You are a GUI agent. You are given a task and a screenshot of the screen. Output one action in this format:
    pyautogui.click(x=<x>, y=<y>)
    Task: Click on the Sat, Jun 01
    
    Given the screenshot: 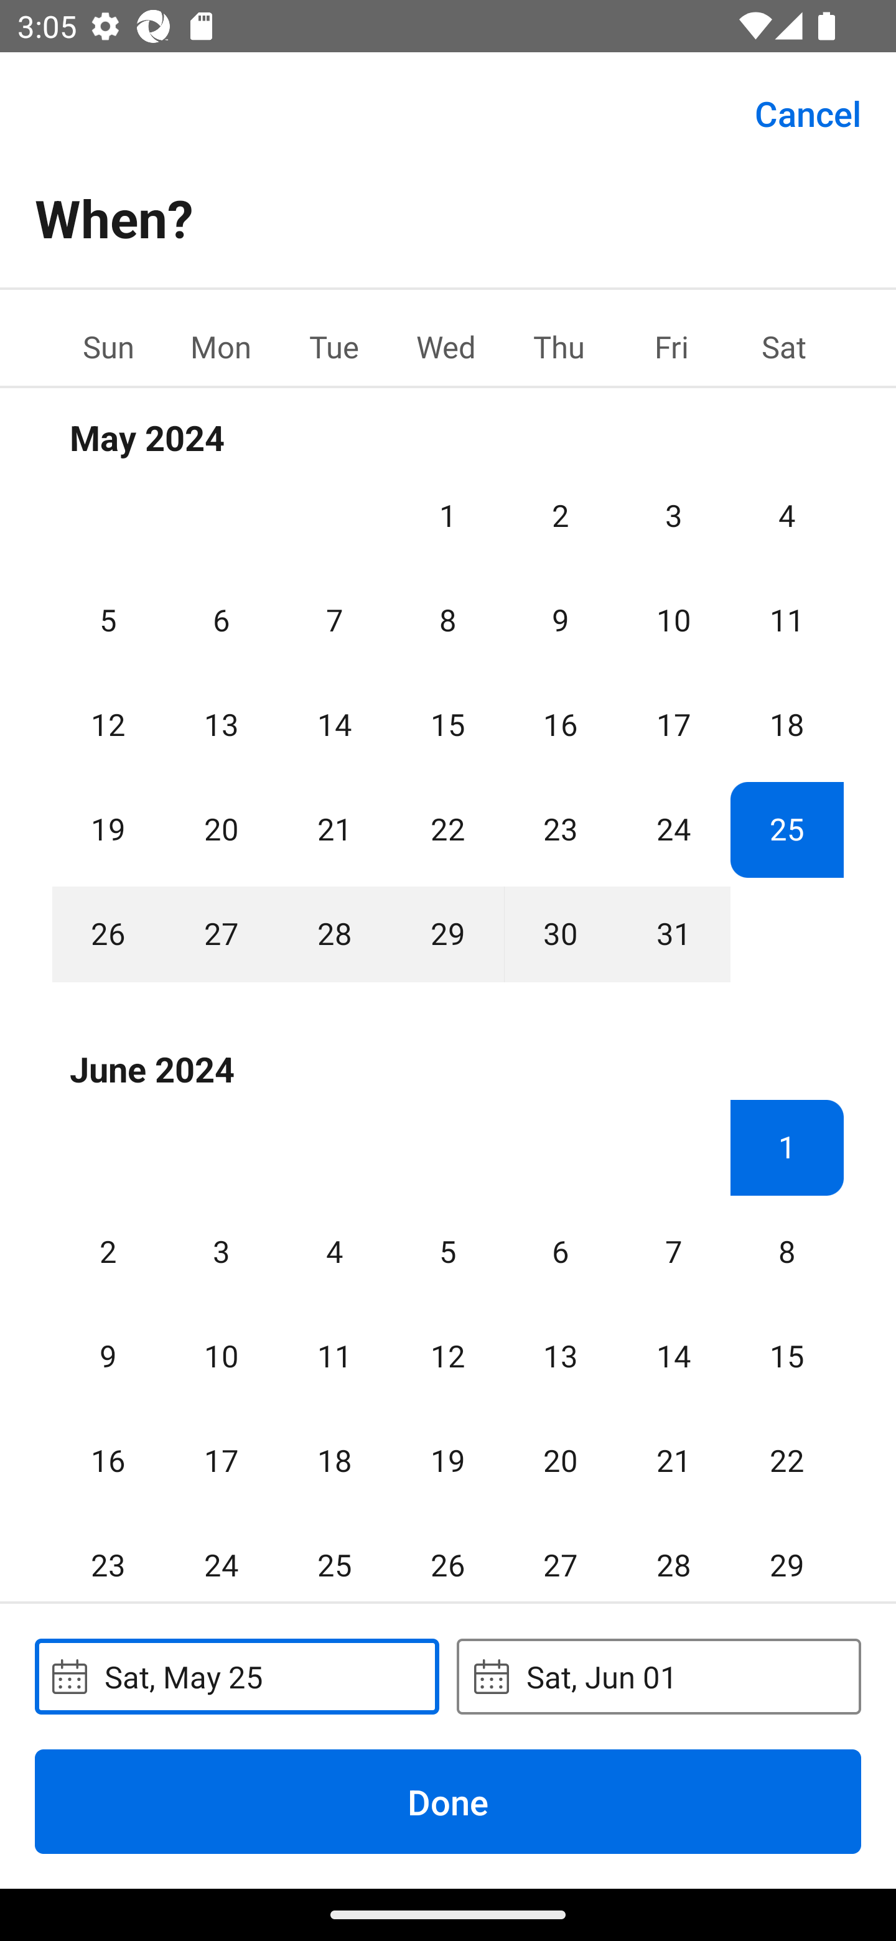 What is the action you would take?
    pyautogui.click(x=658, y=1676)
    